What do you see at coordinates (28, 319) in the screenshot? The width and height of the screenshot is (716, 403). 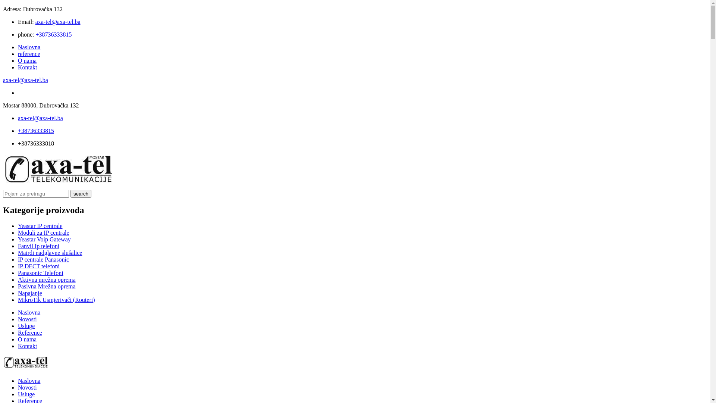 I see `Novosti` at bounding box center [28, 319].